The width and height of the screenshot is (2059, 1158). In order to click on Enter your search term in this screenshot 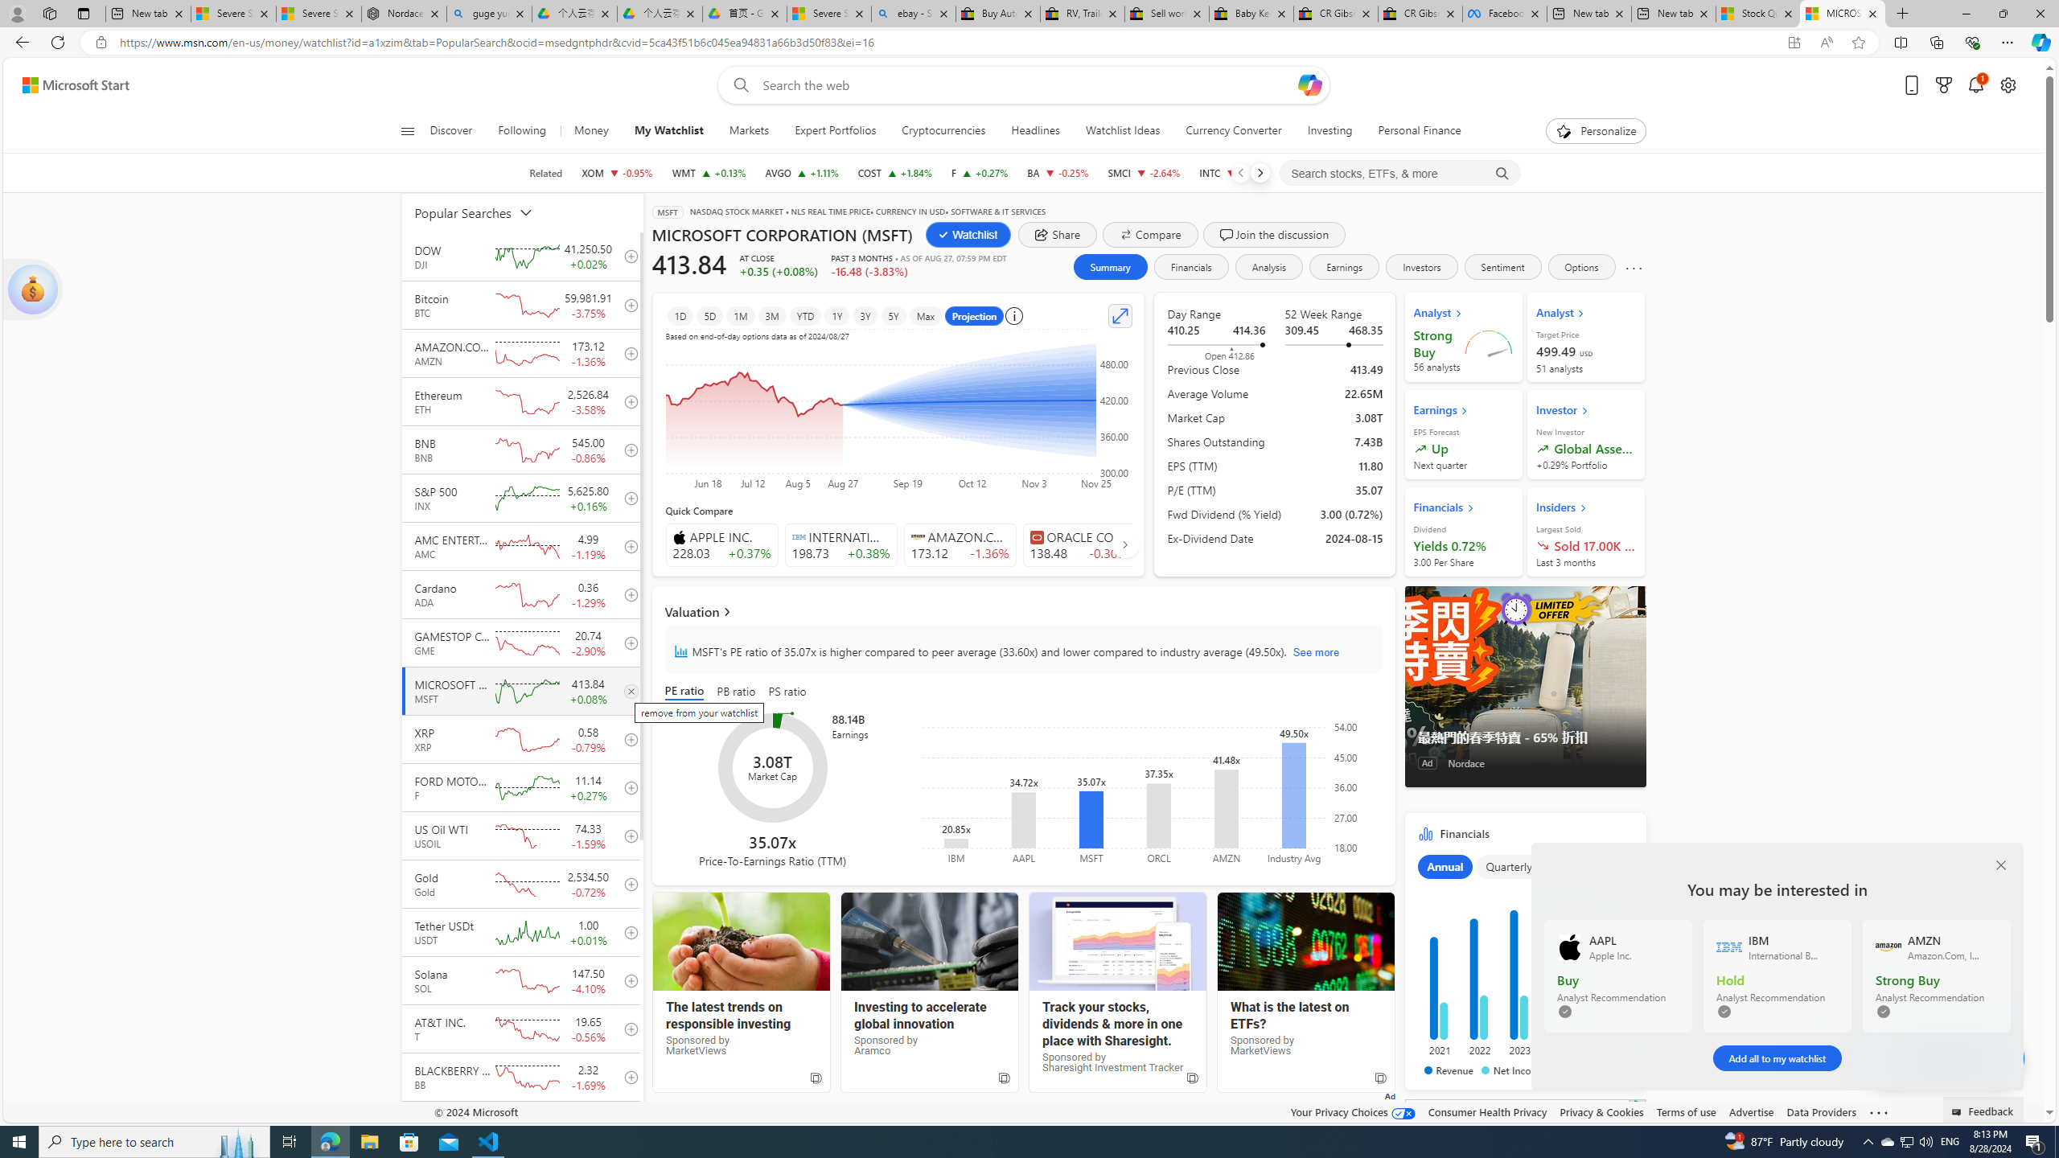, I will do `click(1027, 85)`.